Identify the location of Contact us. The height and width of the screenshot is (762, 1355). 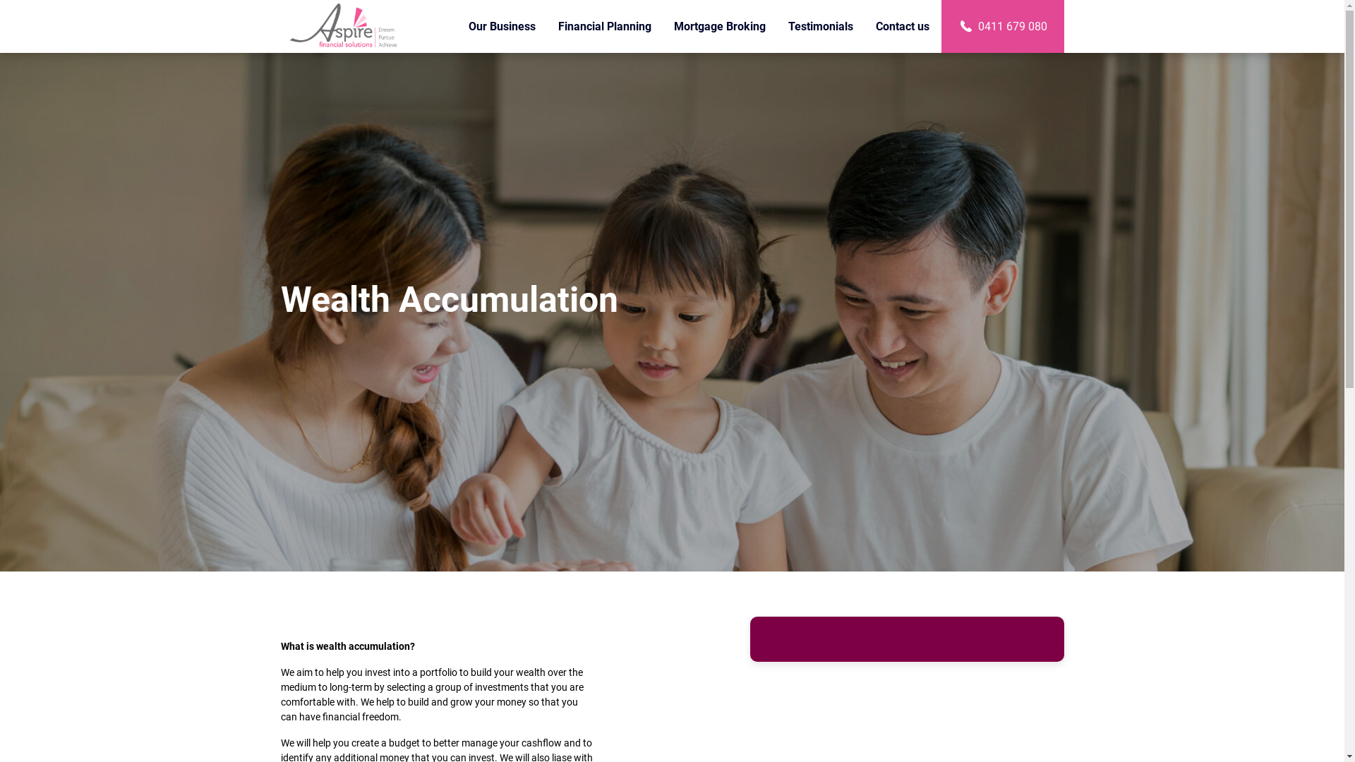
(903, 27).